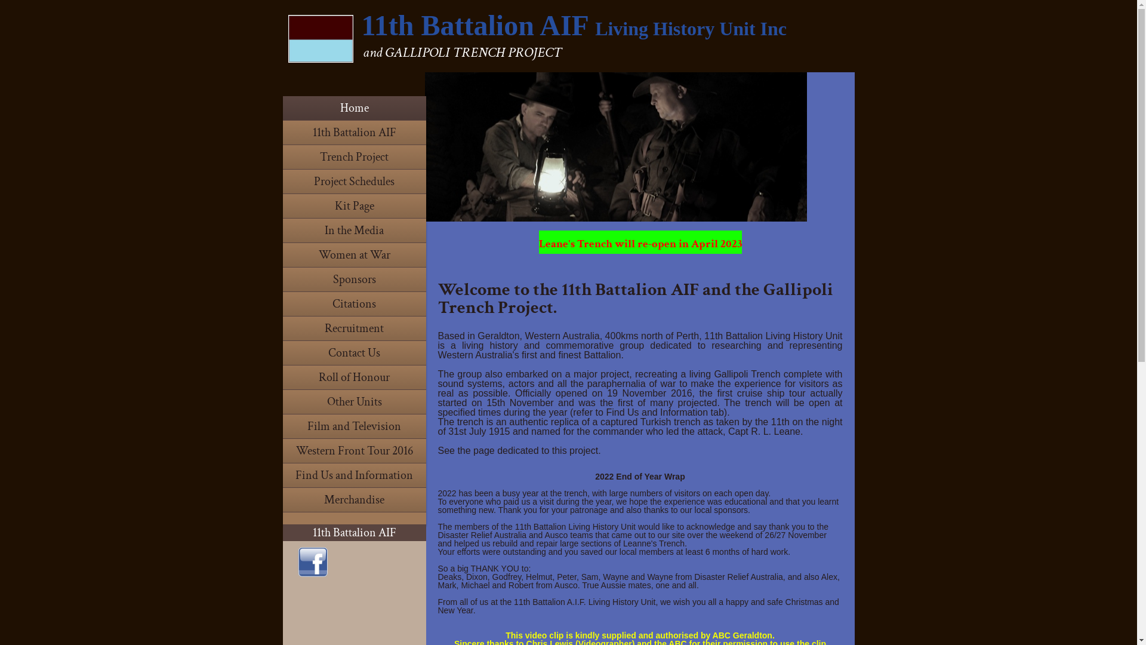  What do you see at coordinates (355, 157) in the screenshot?
I see `Trench Project` at bounding box center [355, 157].